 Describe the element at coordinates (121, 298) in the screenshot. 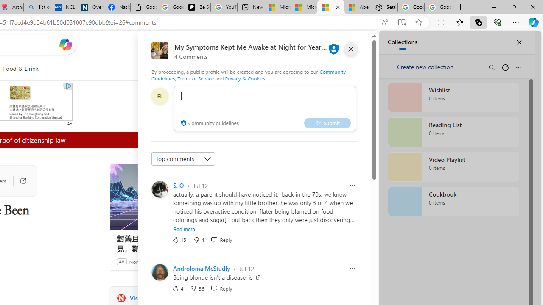

I see `Newsweek` at that location.